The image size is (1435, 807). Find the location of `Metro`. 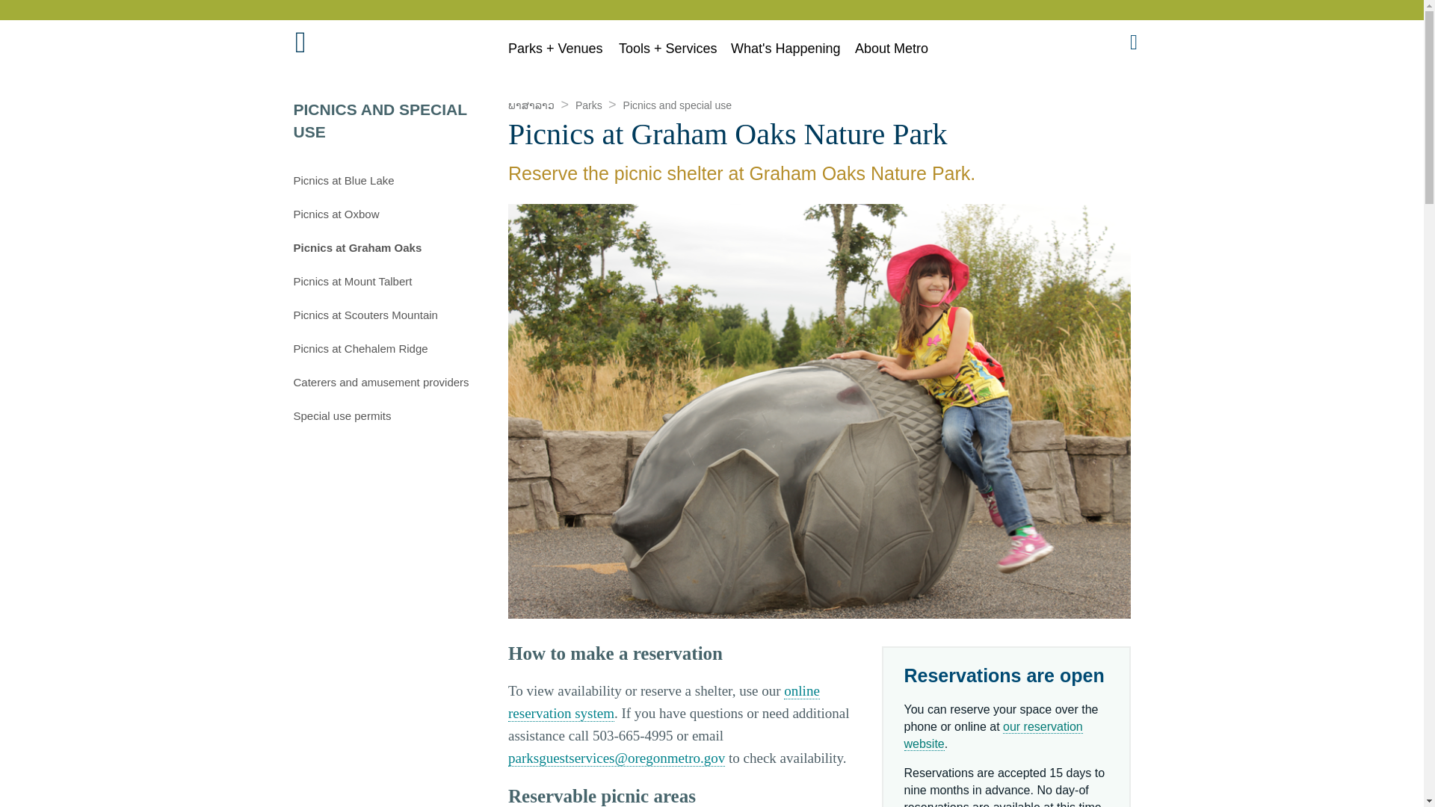

Metro is located at coordinates (336, 46).